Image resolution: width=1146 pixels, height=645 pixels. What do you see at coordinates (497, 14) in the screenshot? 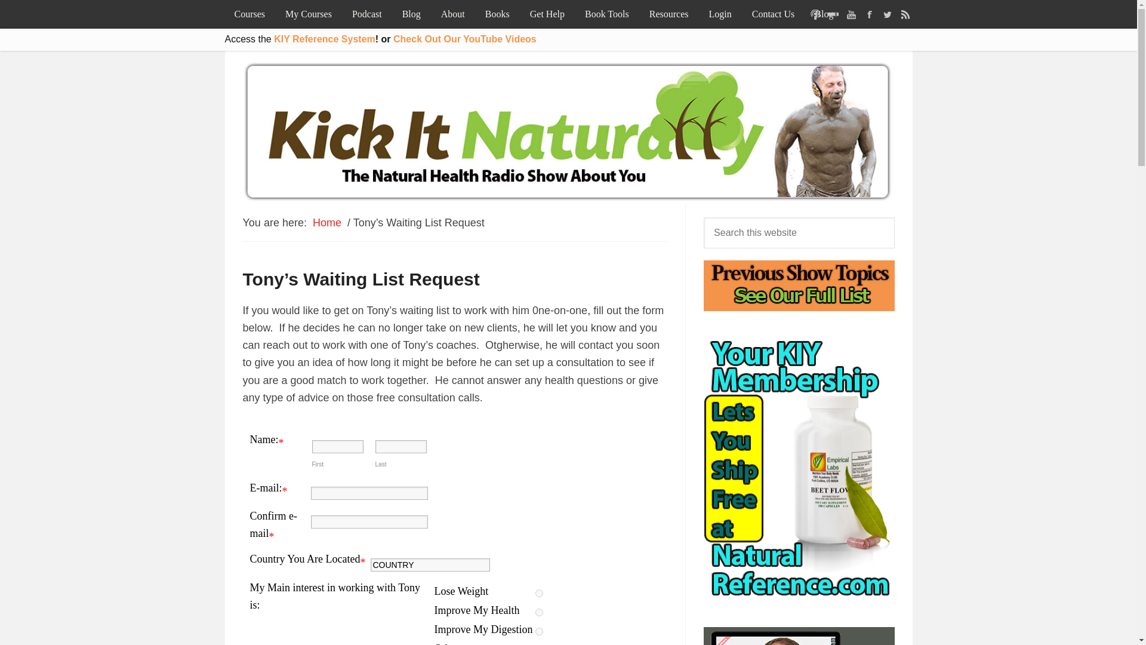
I see `Books` at bounding box center [497, 14].